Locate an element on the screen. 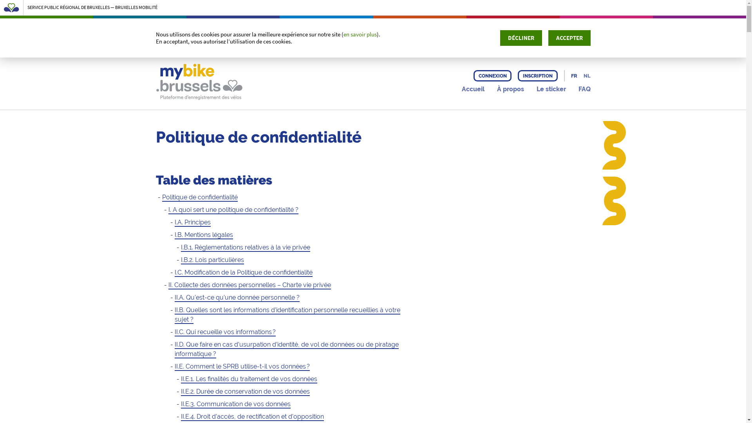 This screenshot has width=752, height=423. FR is located at coordinates (574, 76).